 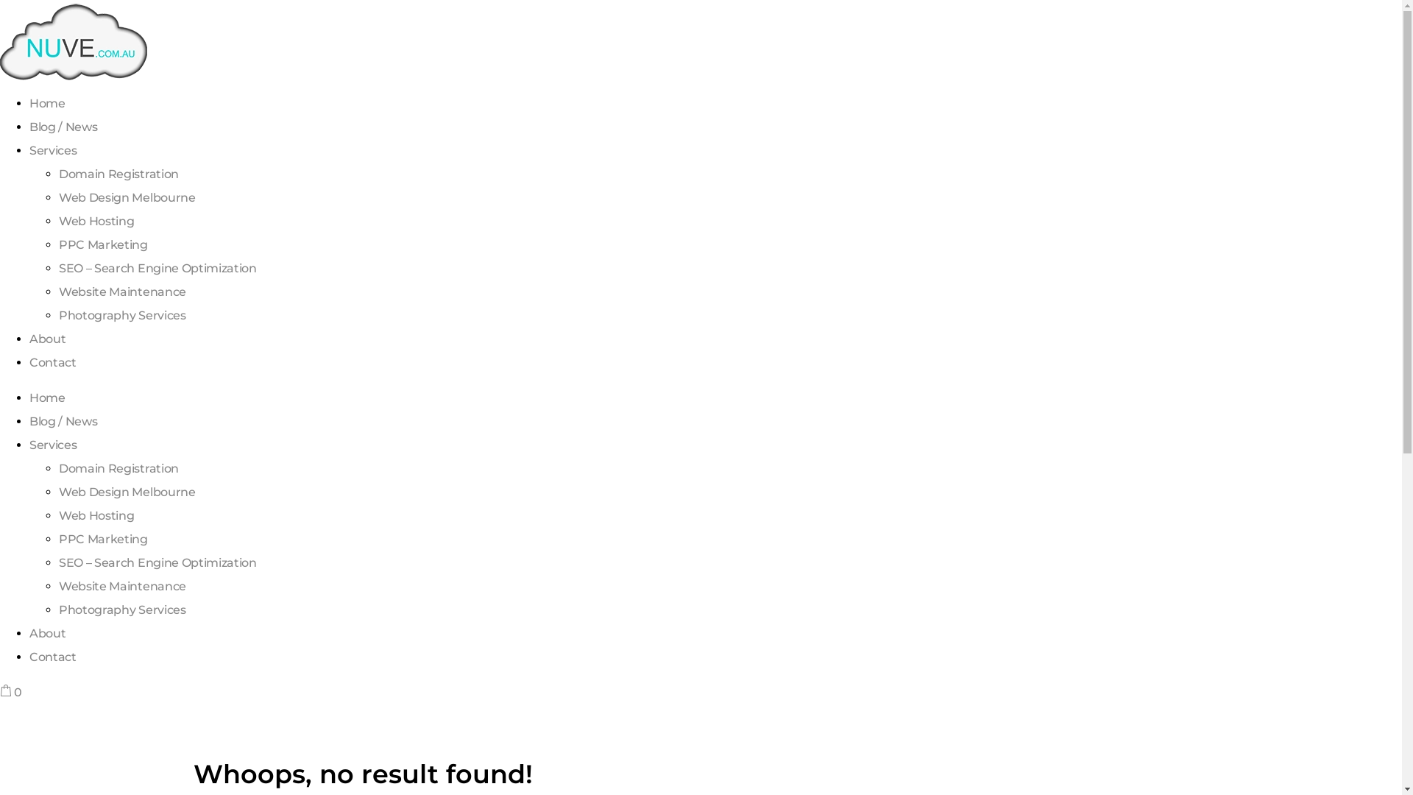 I want to click on Contact, so click(x=53, y=657).